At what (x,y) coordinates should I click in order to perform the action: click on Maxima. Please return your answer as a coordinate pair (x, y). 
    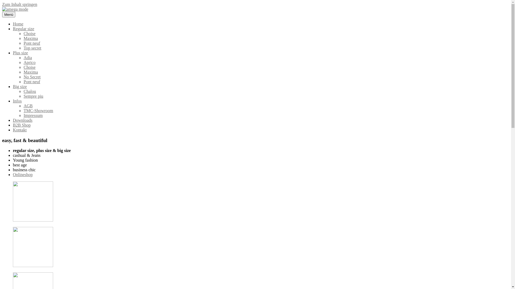
    Looking at the image, I should click on (31, 39).